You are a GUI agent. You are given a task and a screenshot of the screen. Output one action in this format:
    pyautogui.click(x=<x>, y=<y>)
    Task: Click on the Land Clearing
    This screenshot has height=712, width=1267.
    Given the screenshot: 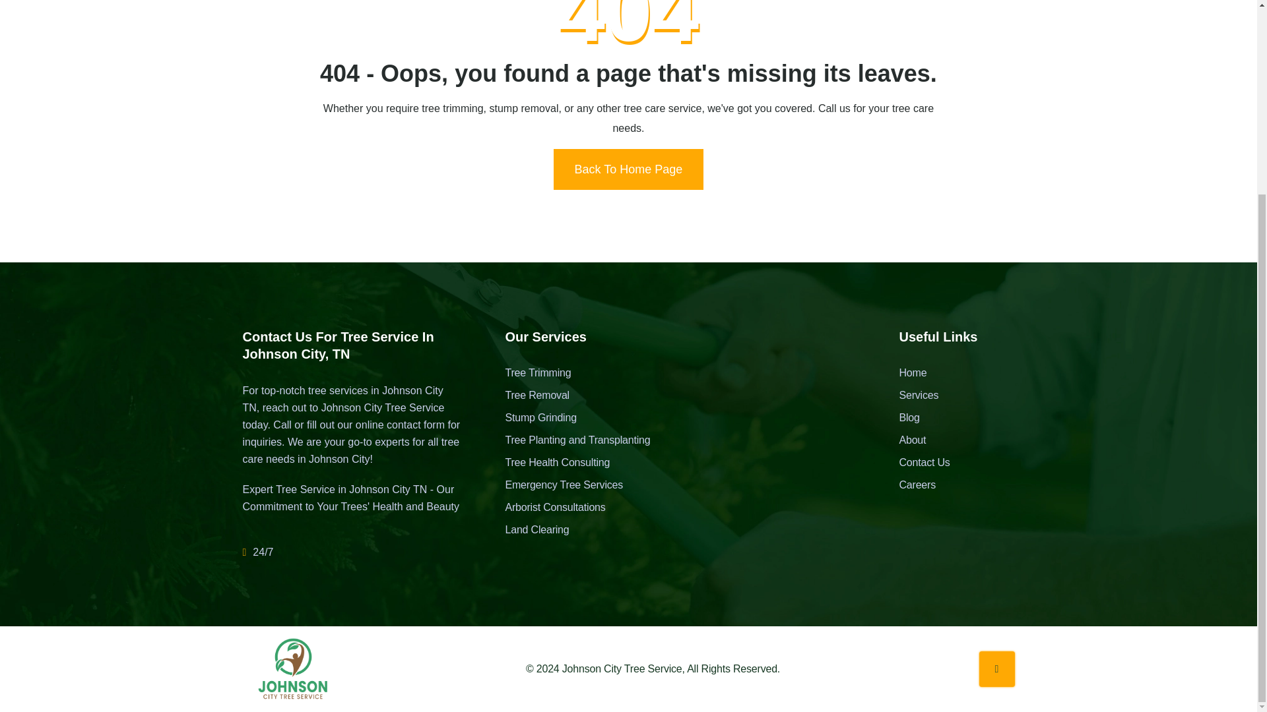 What is the action you would take?
    pyautogui.click(x=577, y=530)
    